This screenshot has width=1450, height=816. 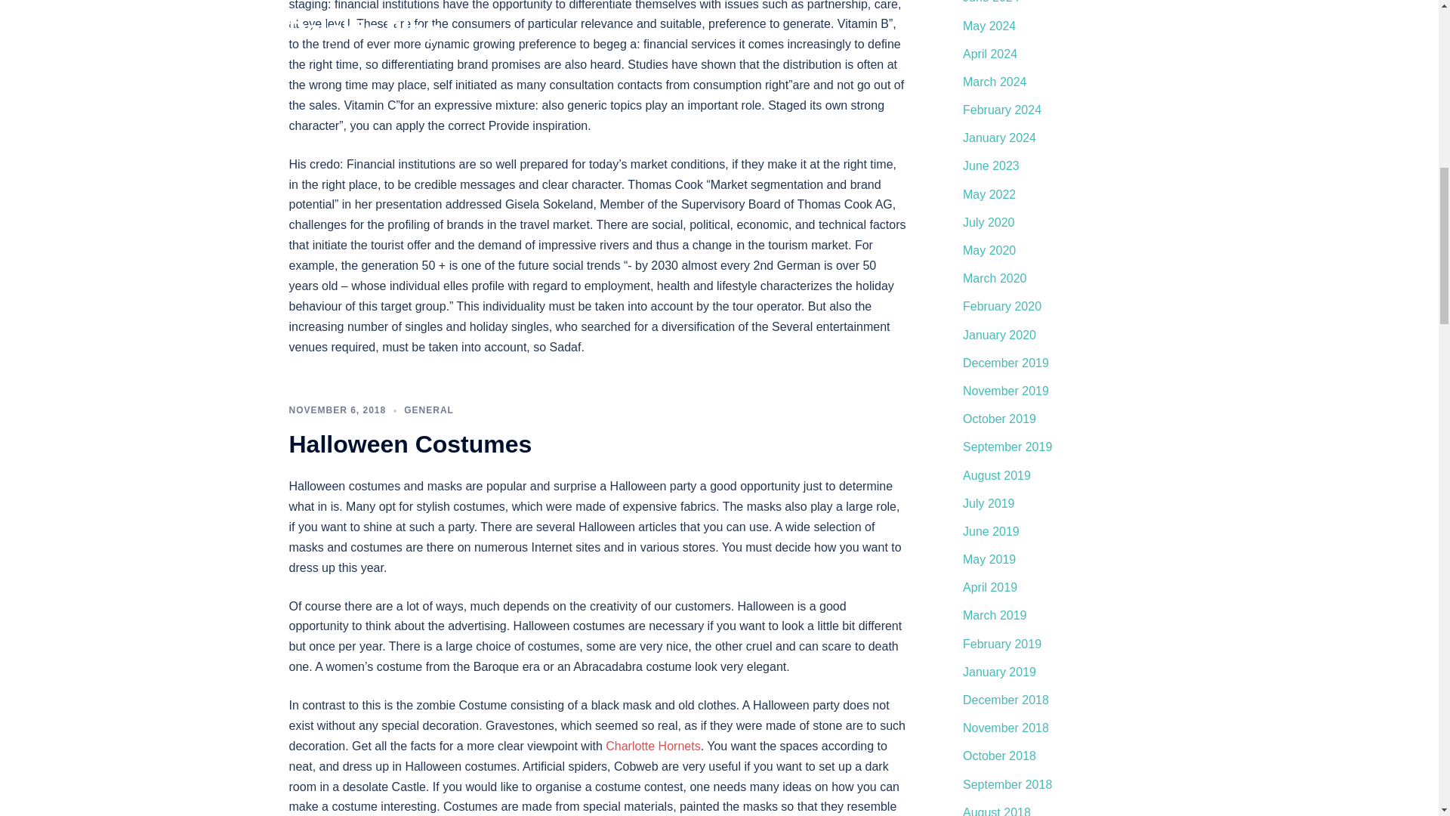 What do you see at coordinates (1005, 363) in the screenshot?
I see `December 2019` at bounding box center [1005, 363].